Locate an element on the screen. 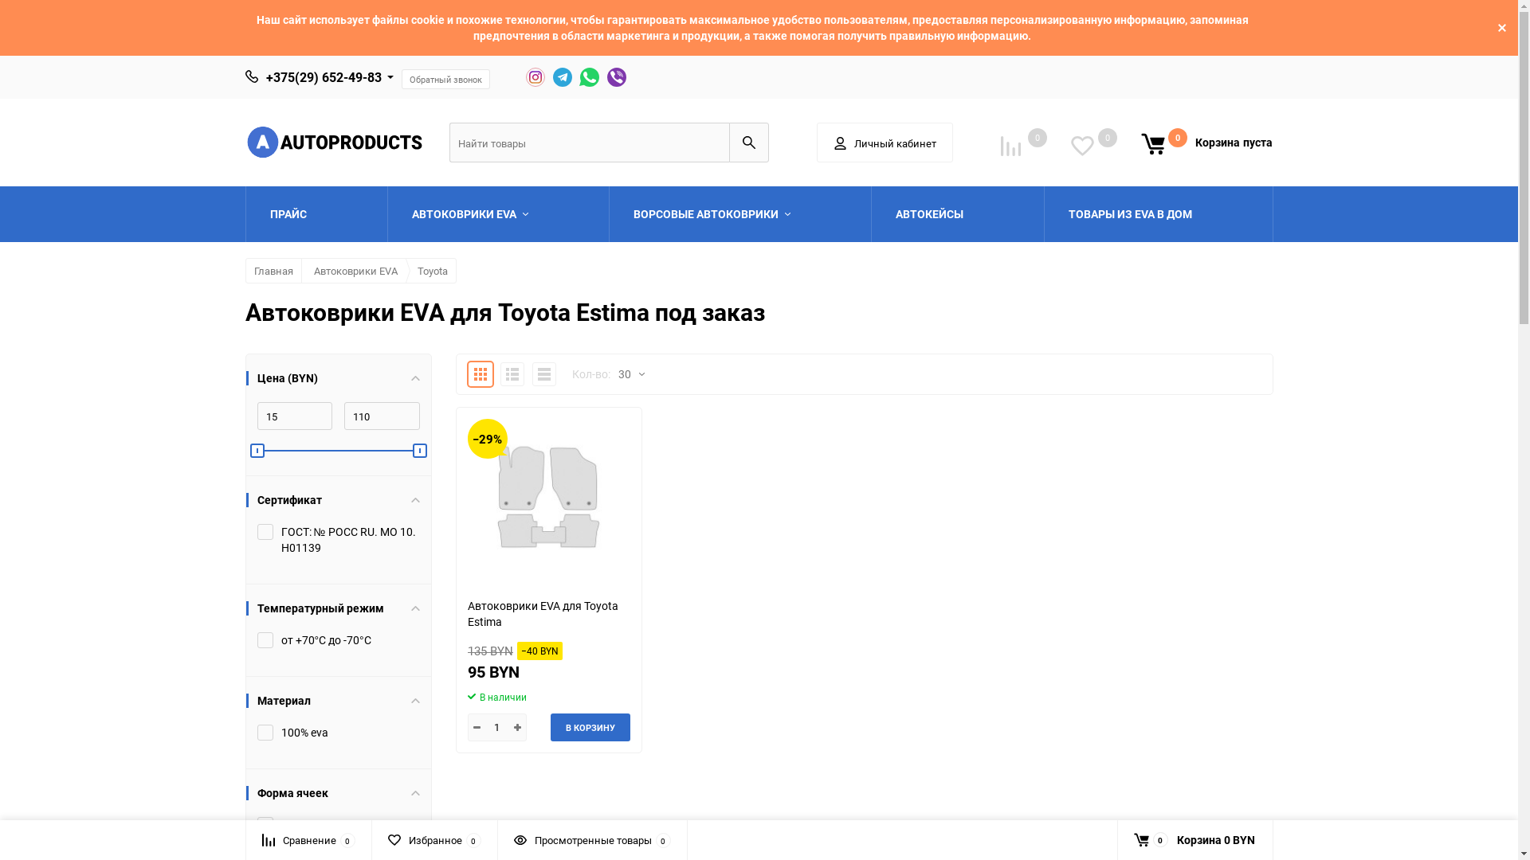 This screenshot has width=1530, height=860. Toyota is located at coordinates (433, 271).